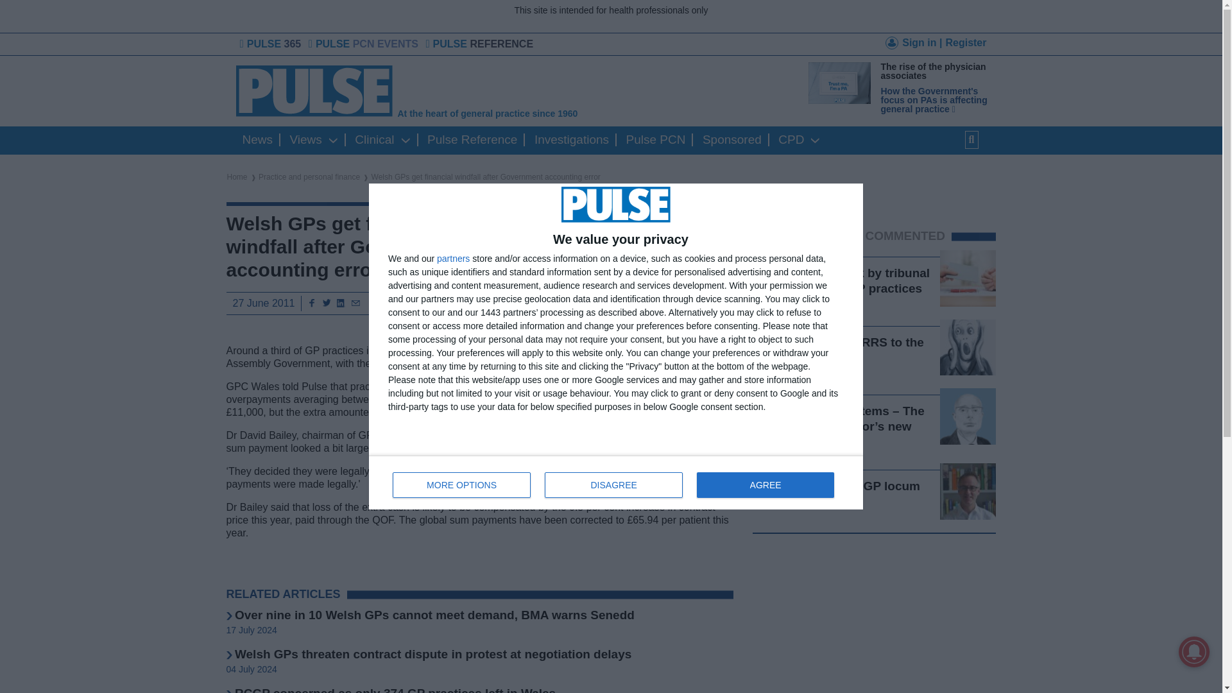 This screenshot has width=1232, height=693. What do you see at coordinates (613, 485) in the screenshot?
I see `News` at bounding box center [613, 485].